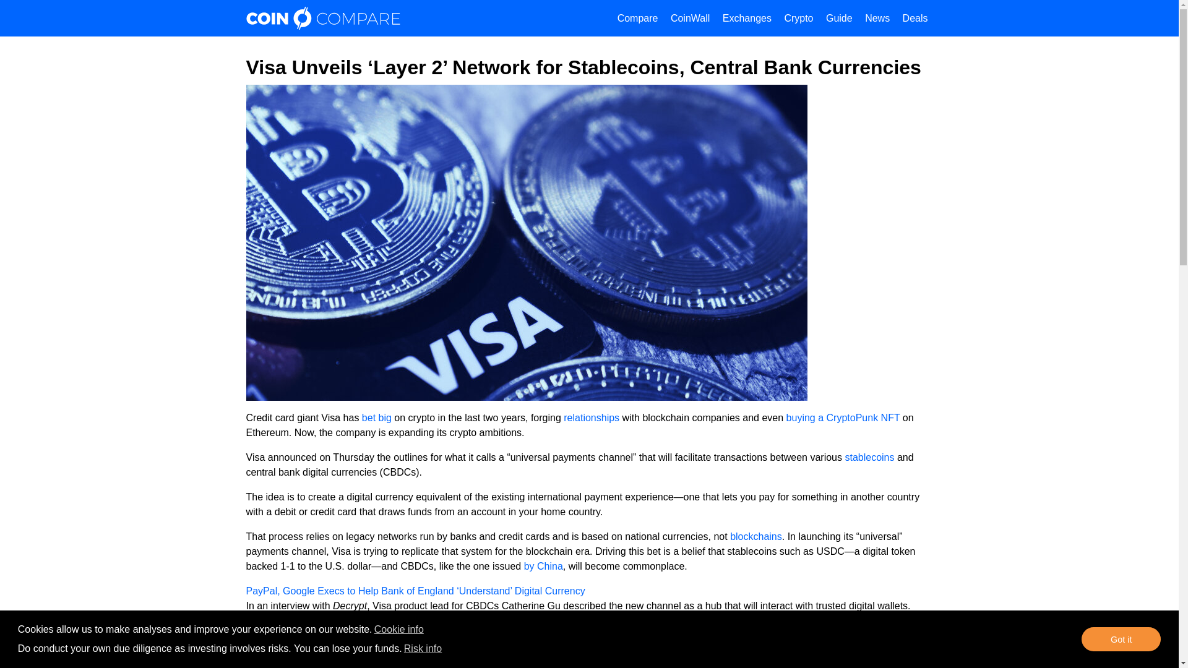 The width and height of the screenshot is (1188, 668). What do you see at coordinates (423, 648) in the screenshot?
I see `Risk info` at bounding box center [423, 648].